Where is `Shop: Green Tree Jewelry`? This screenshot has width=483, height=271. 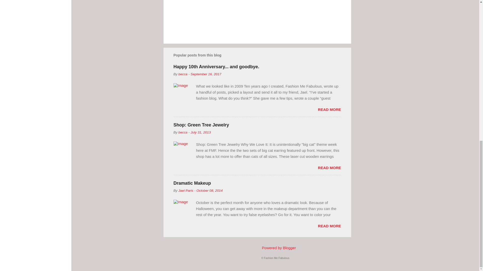
Shop: Green Tree Jewelry is located at coordinates (201, 125).